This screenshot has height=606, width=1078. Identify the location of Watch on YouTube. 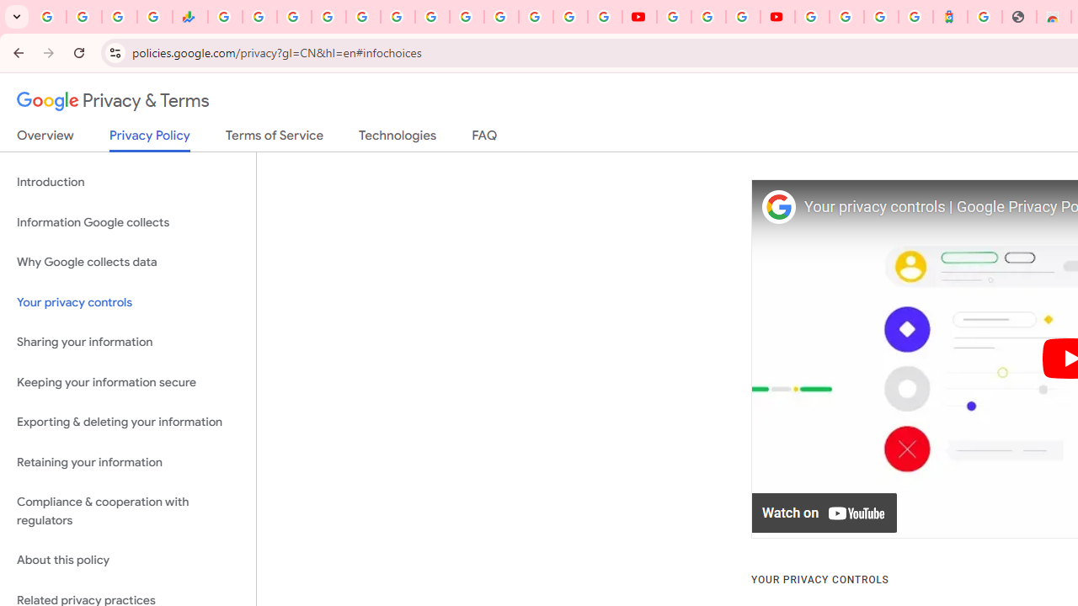
(825, 513).